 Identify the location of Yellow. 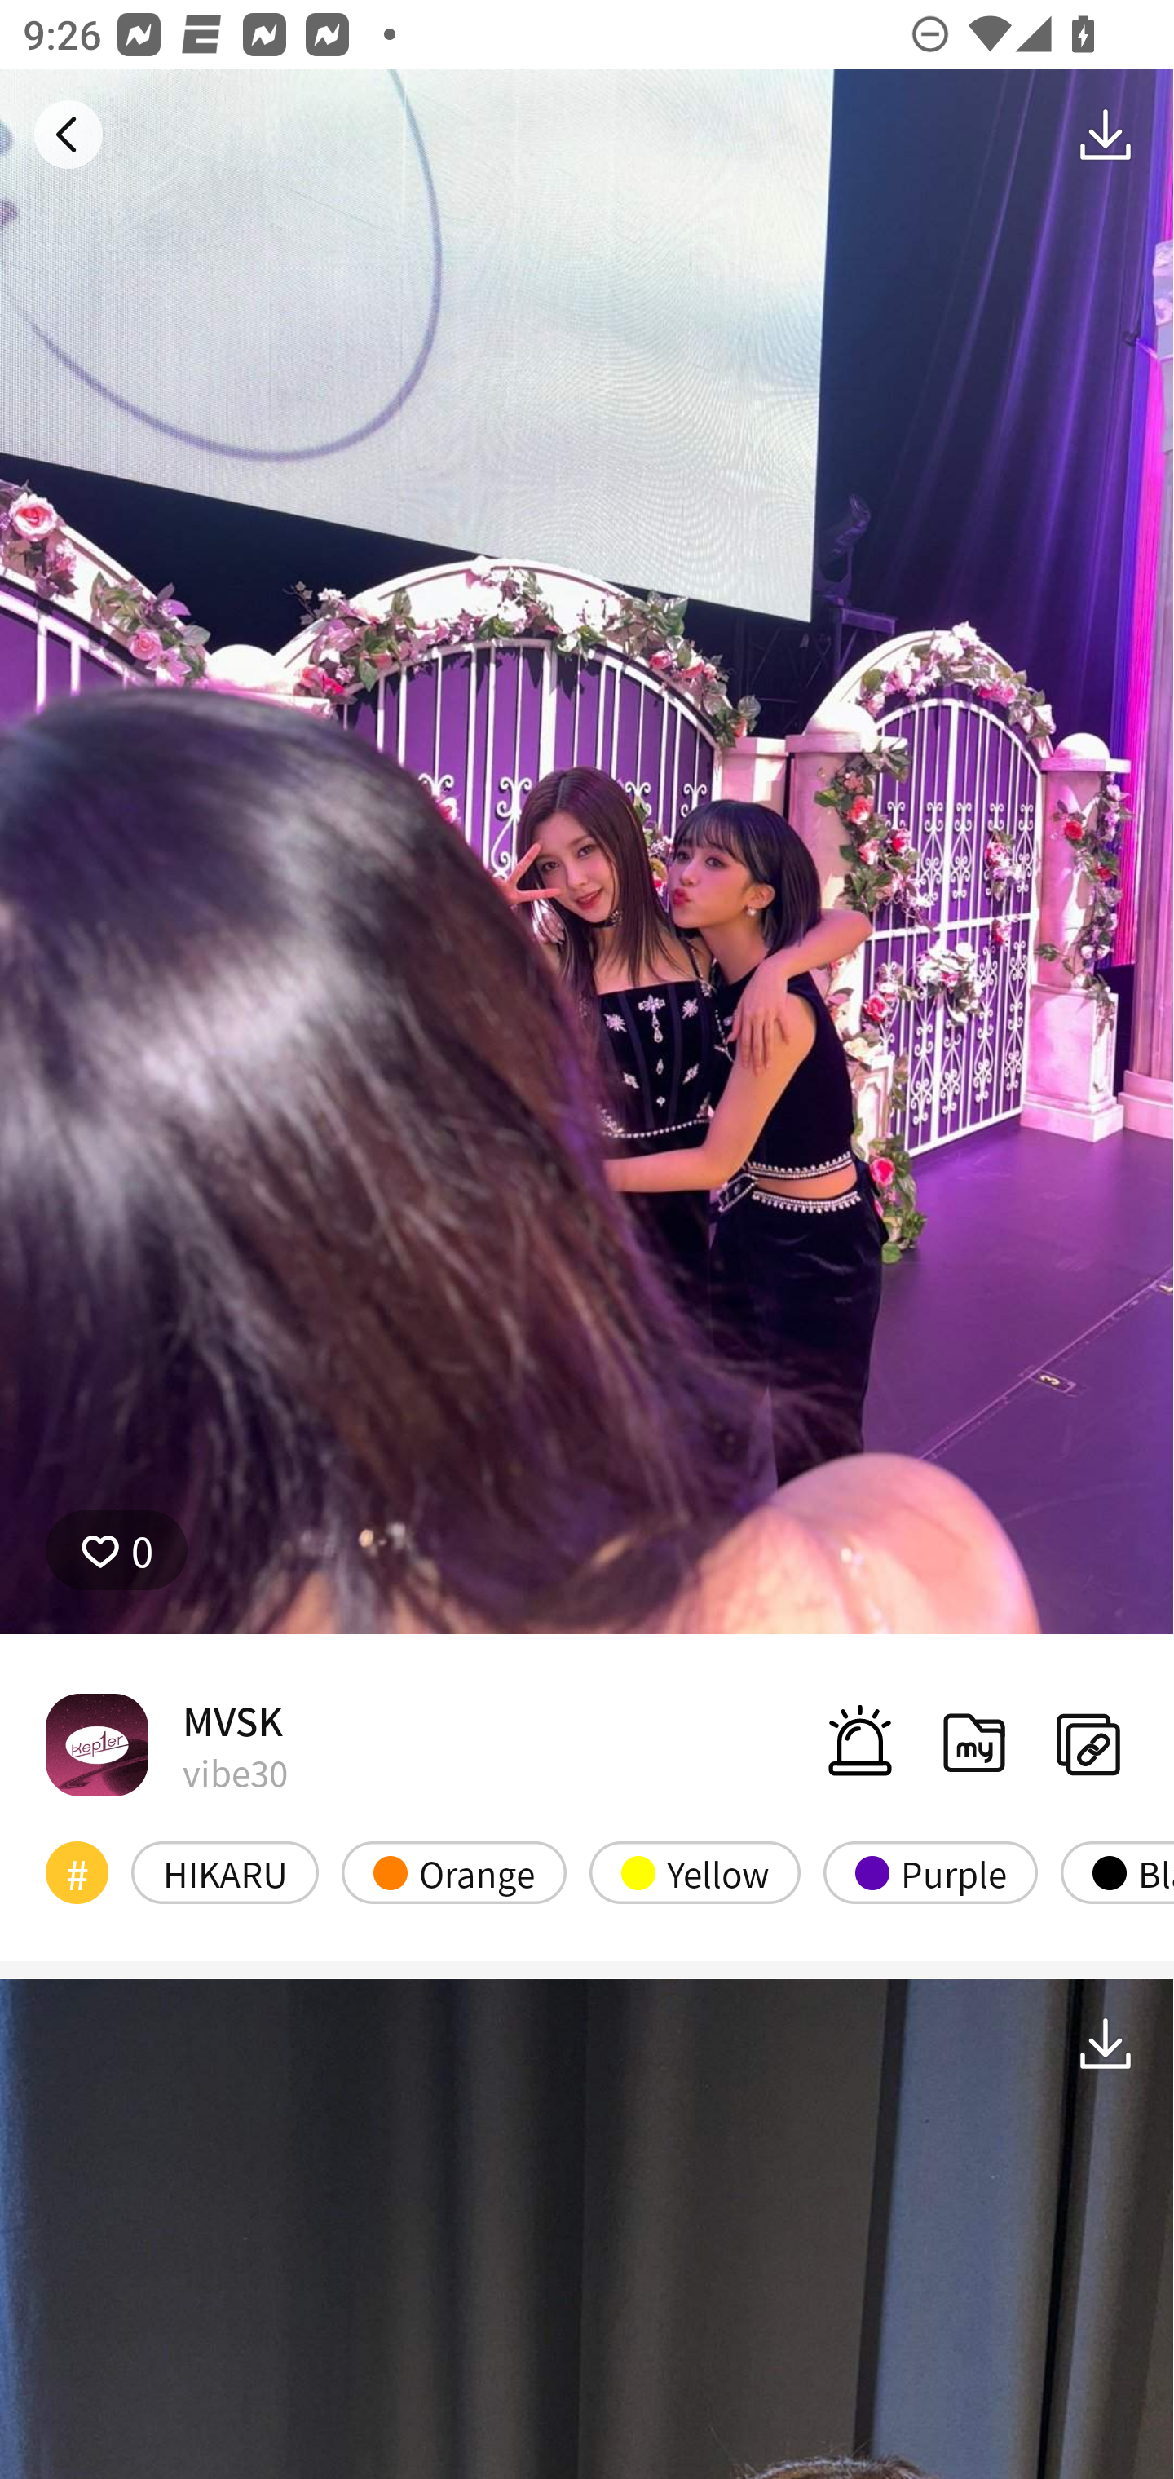
(695, 1872).